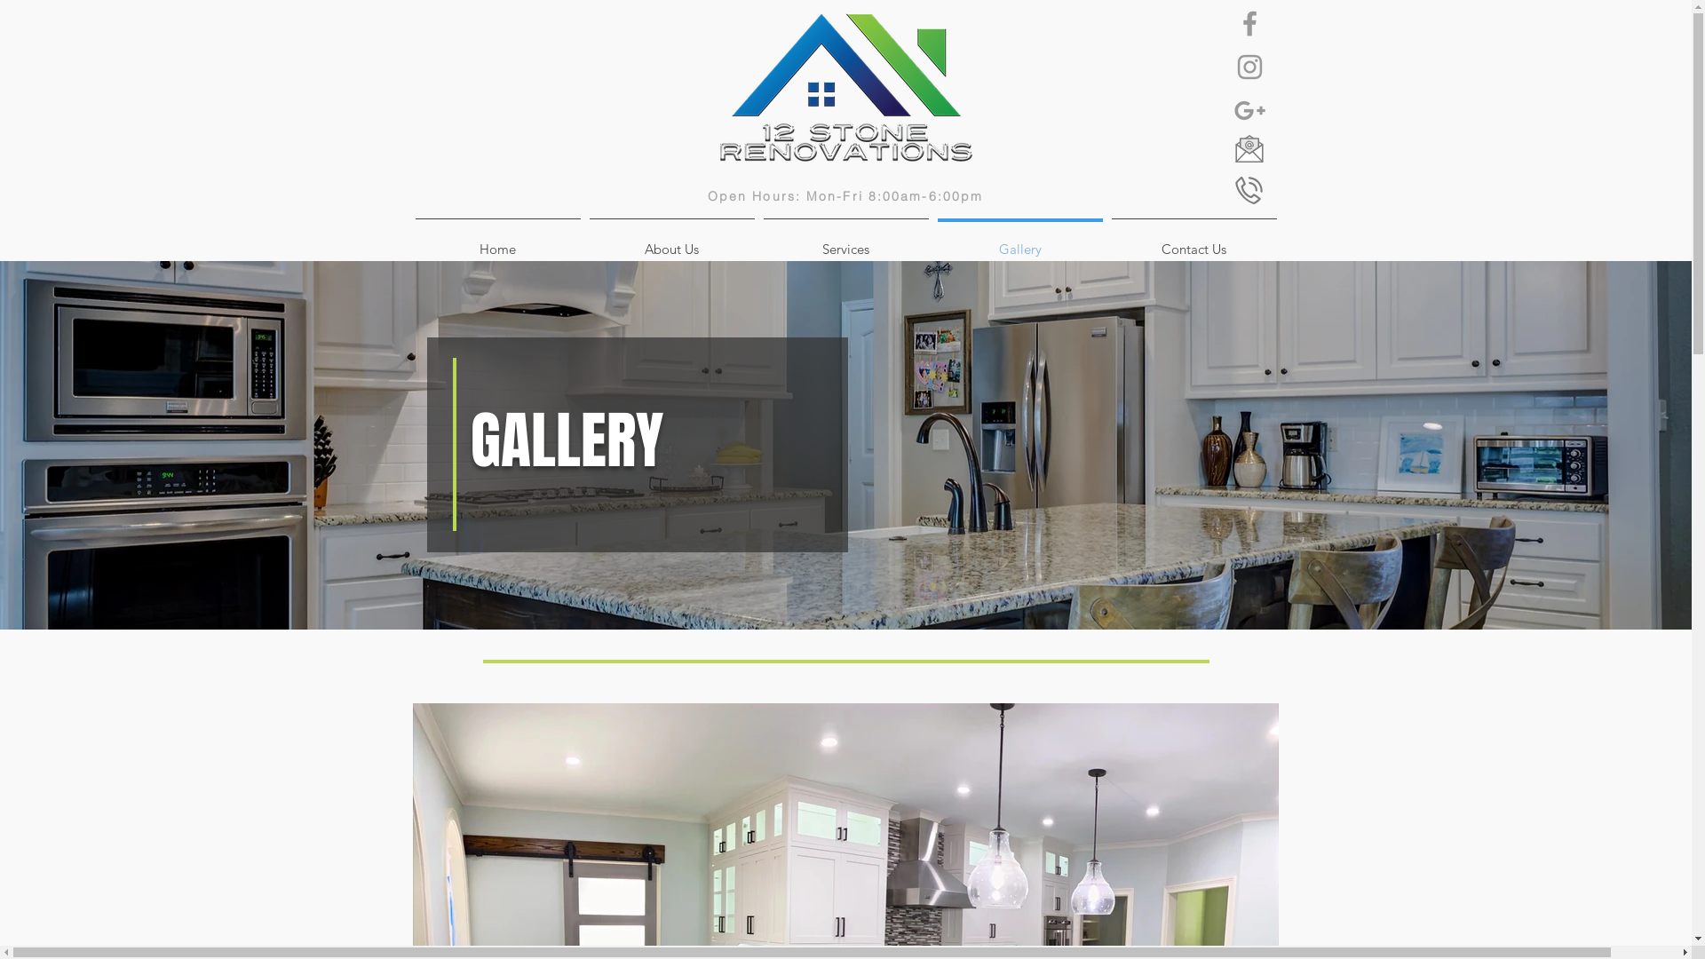  What do you see at coordinates (497, 242) in the screenshot?
I see `Home` at bounding box center [497, 242].